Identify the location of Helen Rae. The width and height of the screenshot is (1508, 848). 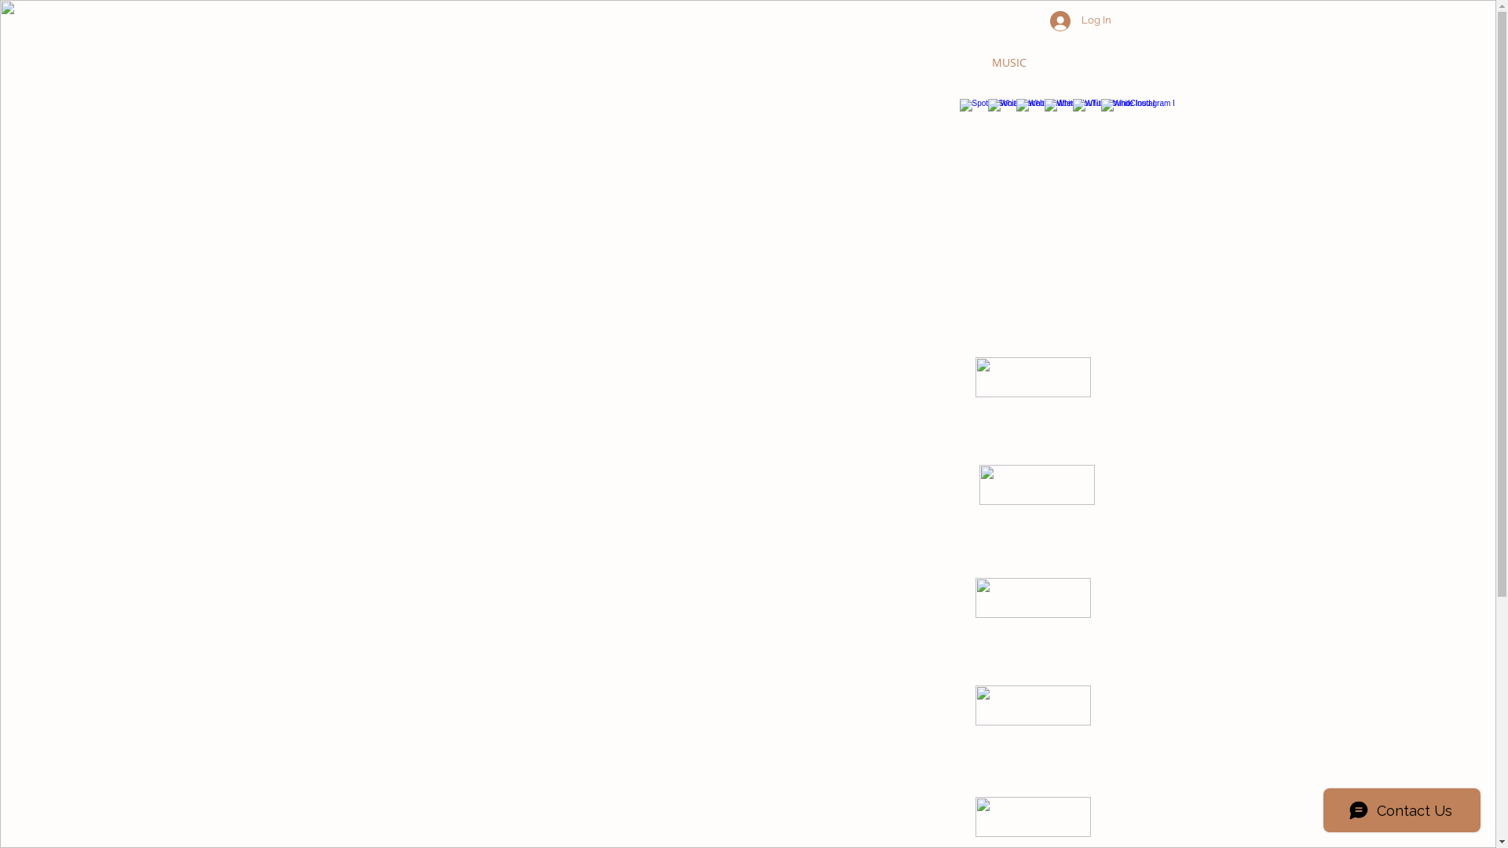
(833, 63).